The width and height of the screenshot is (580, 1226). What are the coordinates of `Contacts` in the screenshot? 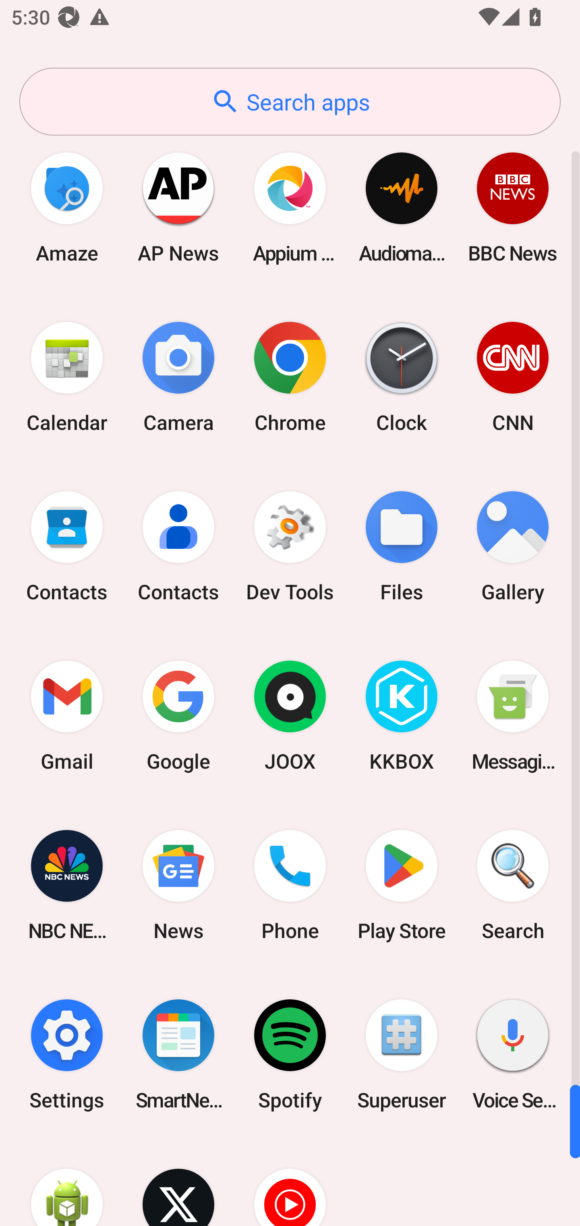 It's located at (178, 547).